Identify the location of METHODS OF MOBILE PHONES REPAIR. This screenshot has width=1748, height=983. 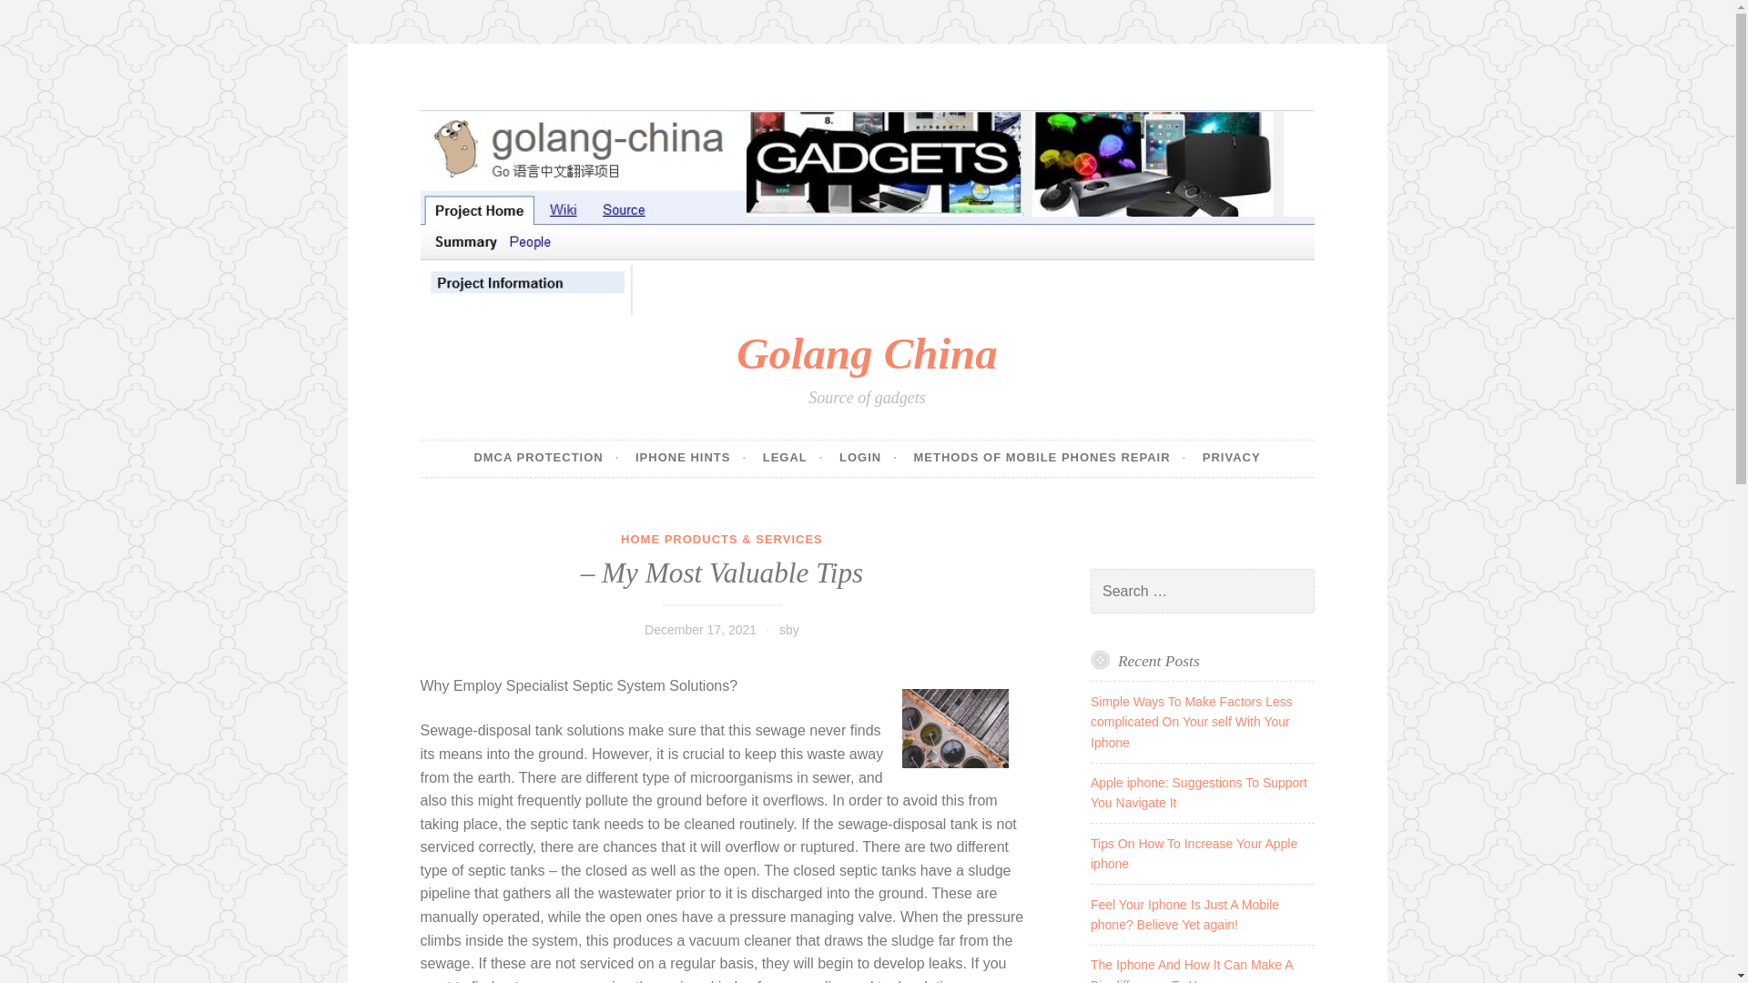
(1049, 458).